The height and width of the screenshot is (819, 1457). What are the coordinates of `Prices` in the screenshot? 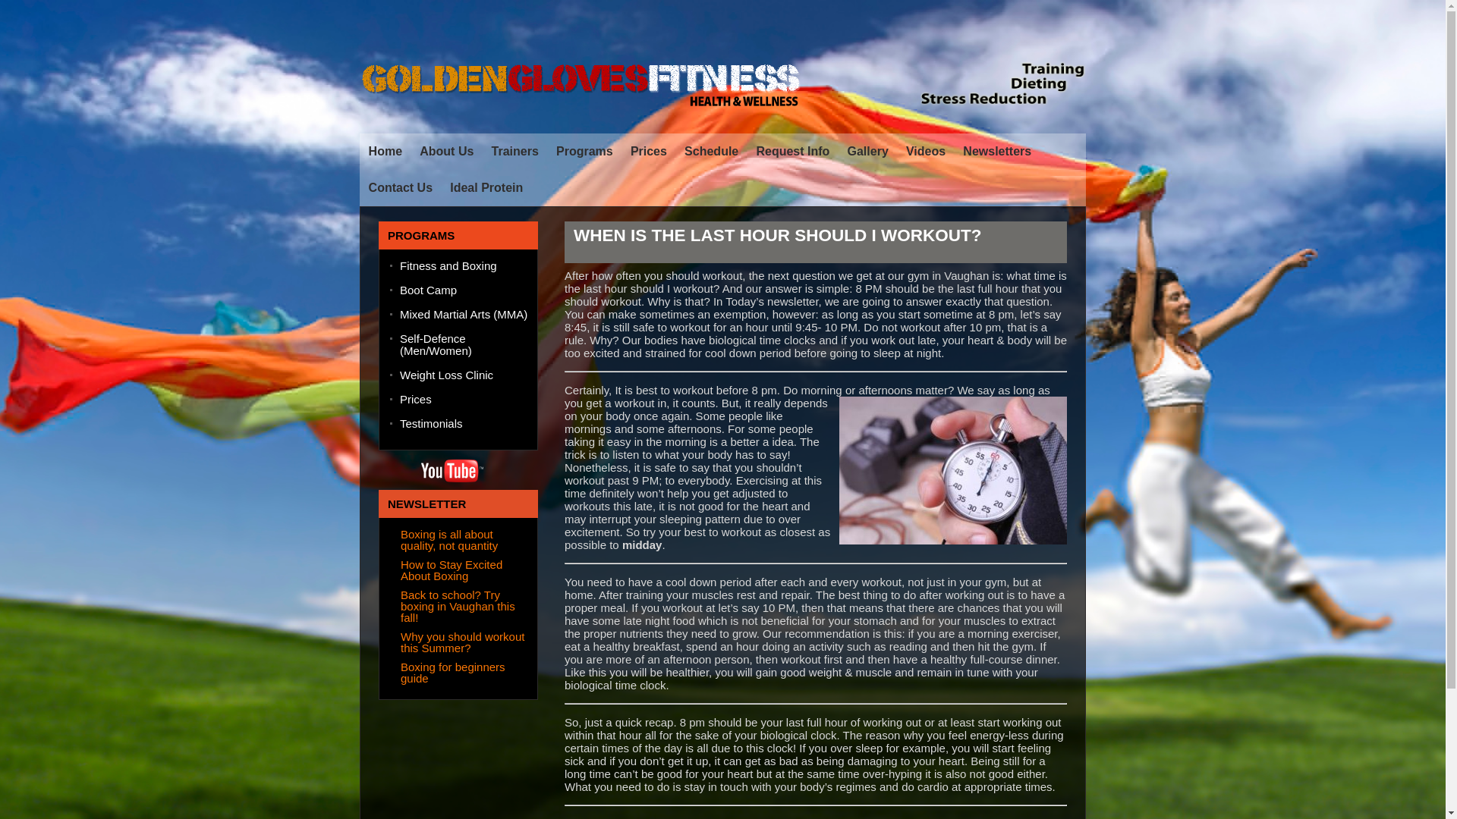 It's located at (649, 152).